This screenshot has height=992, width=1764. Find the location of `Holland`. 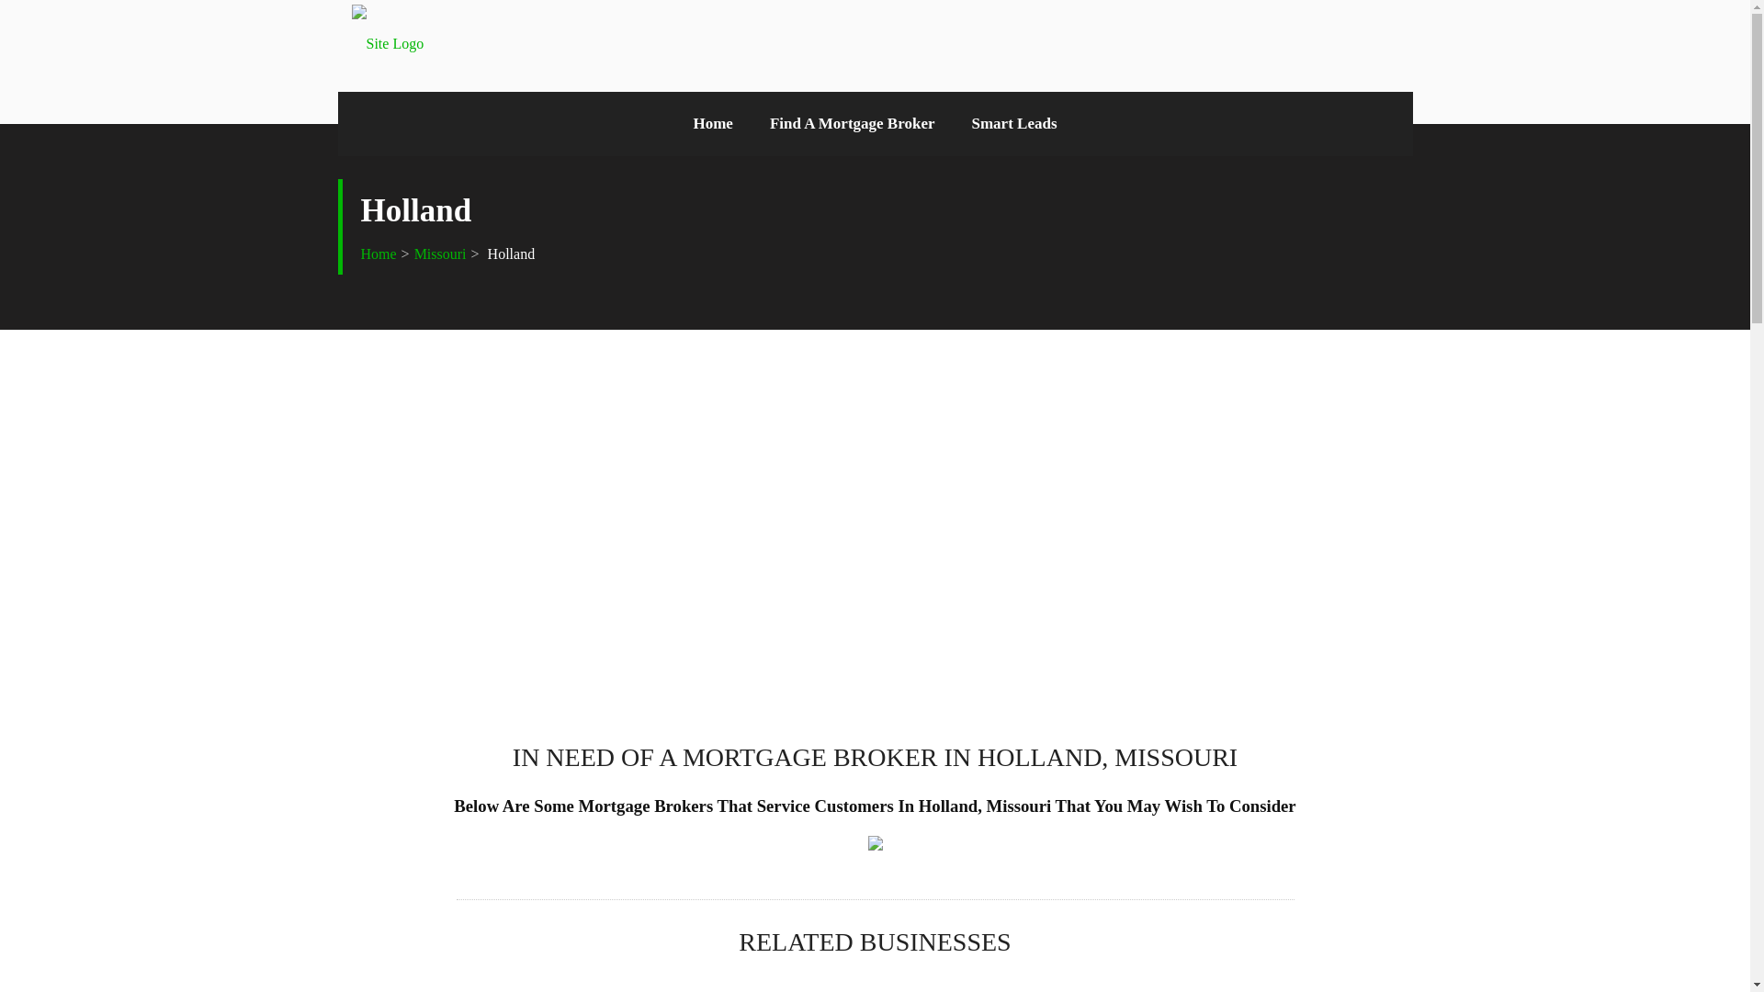

Holland is located at coordinates (509, 254).